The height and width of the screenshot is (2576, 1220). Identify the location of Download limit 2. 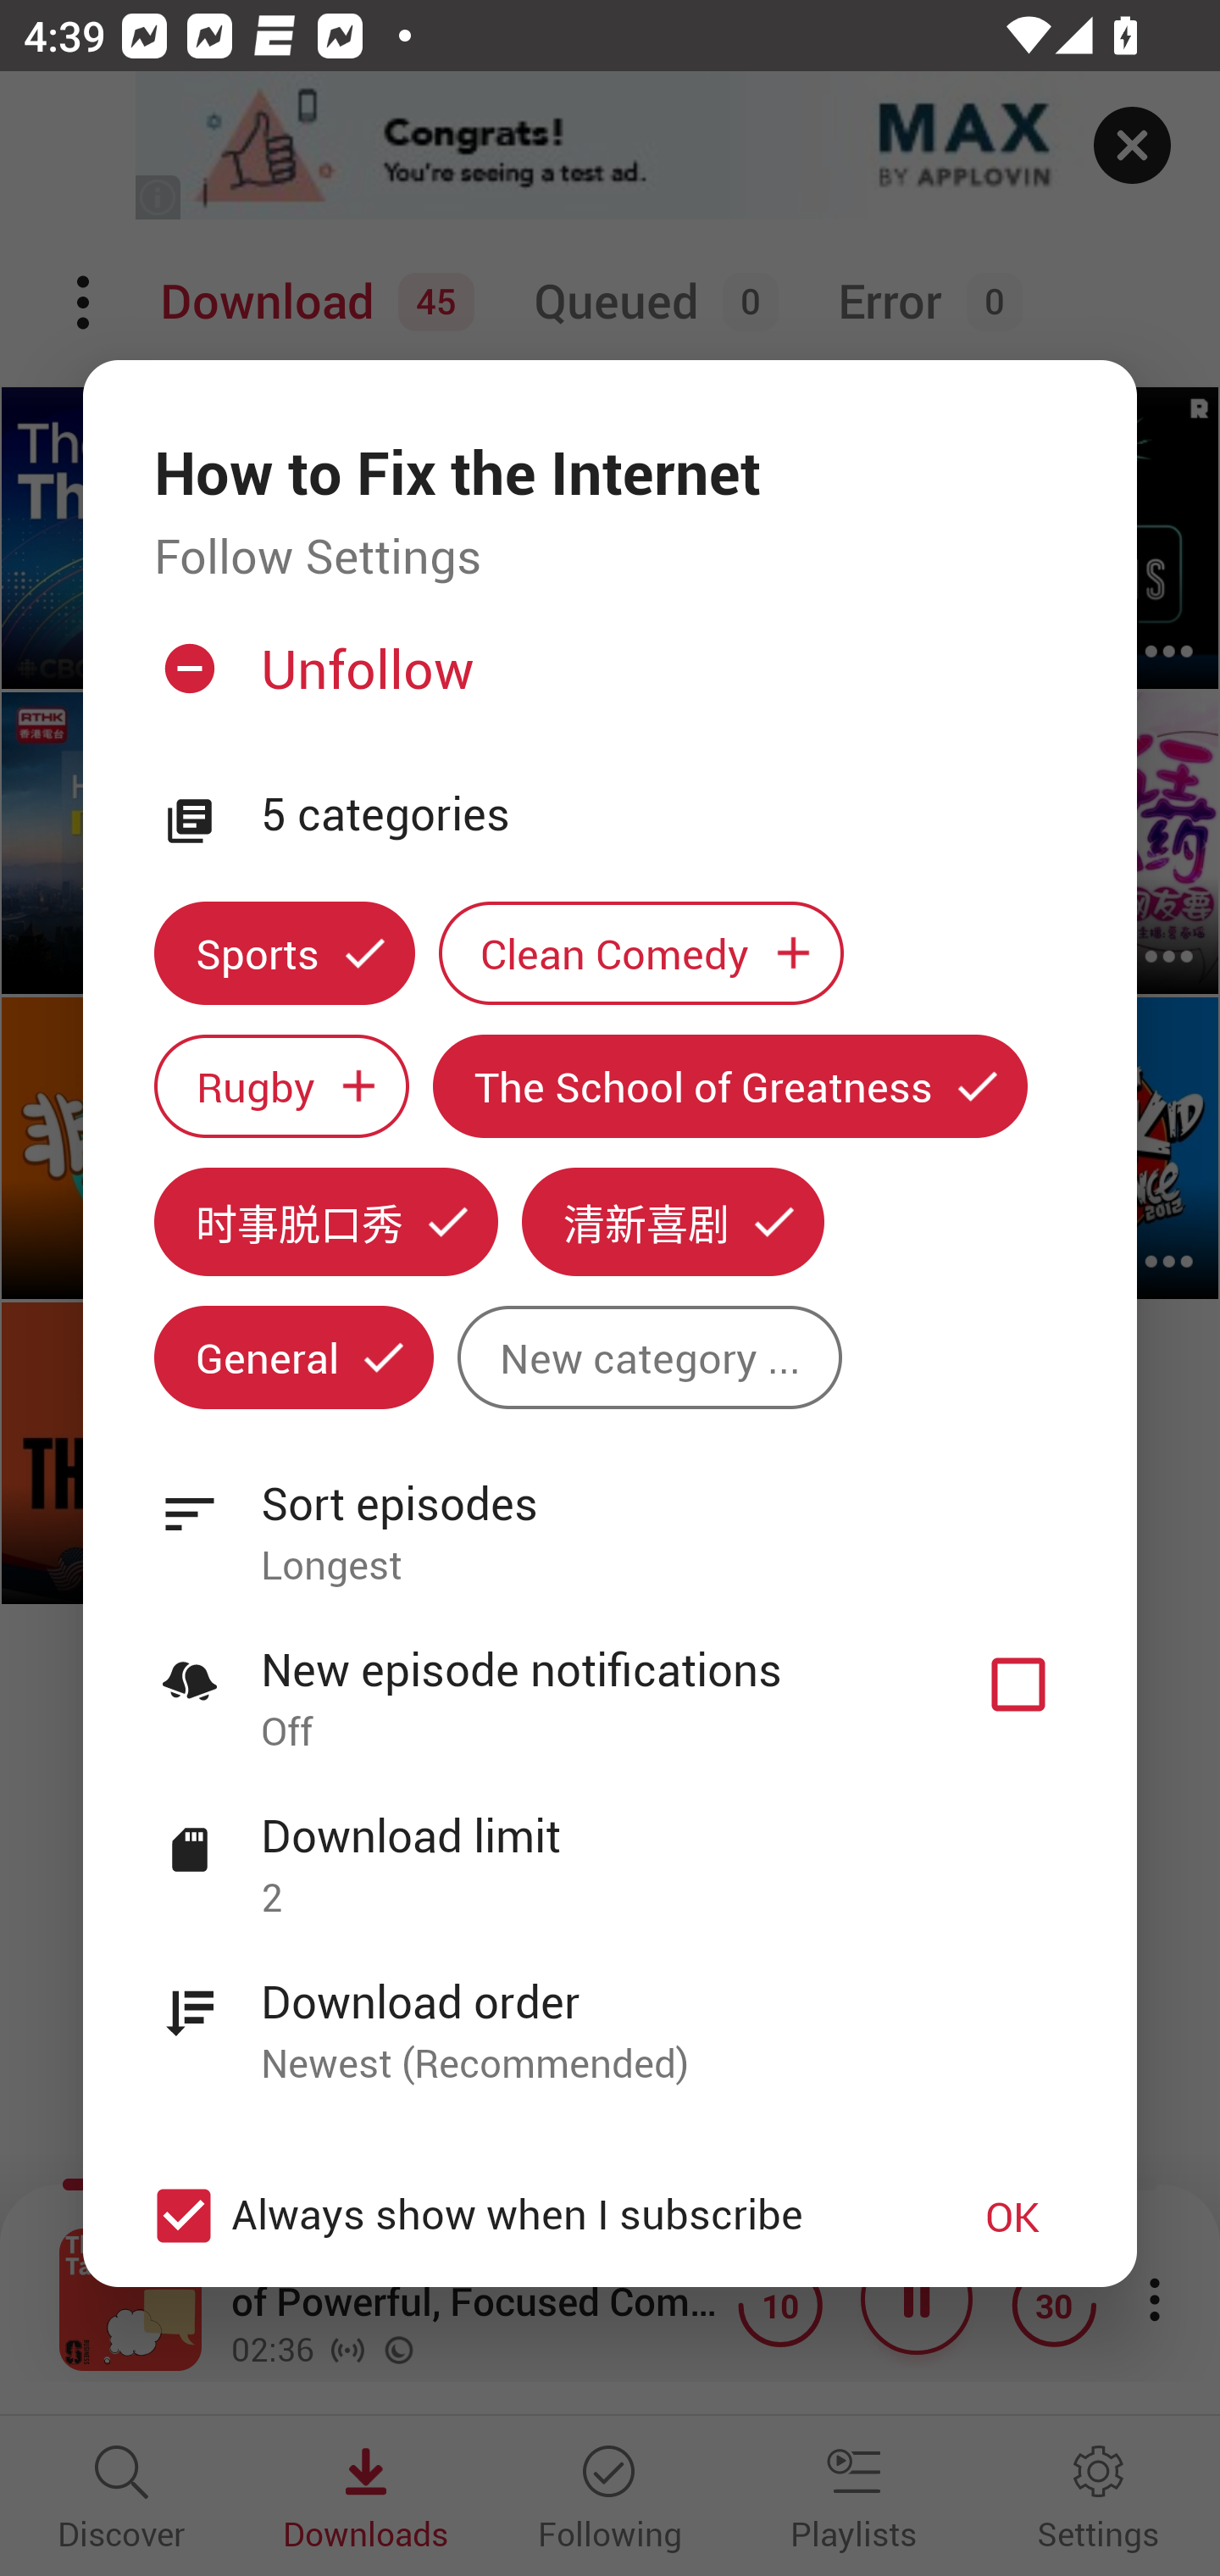
(610, 1848).